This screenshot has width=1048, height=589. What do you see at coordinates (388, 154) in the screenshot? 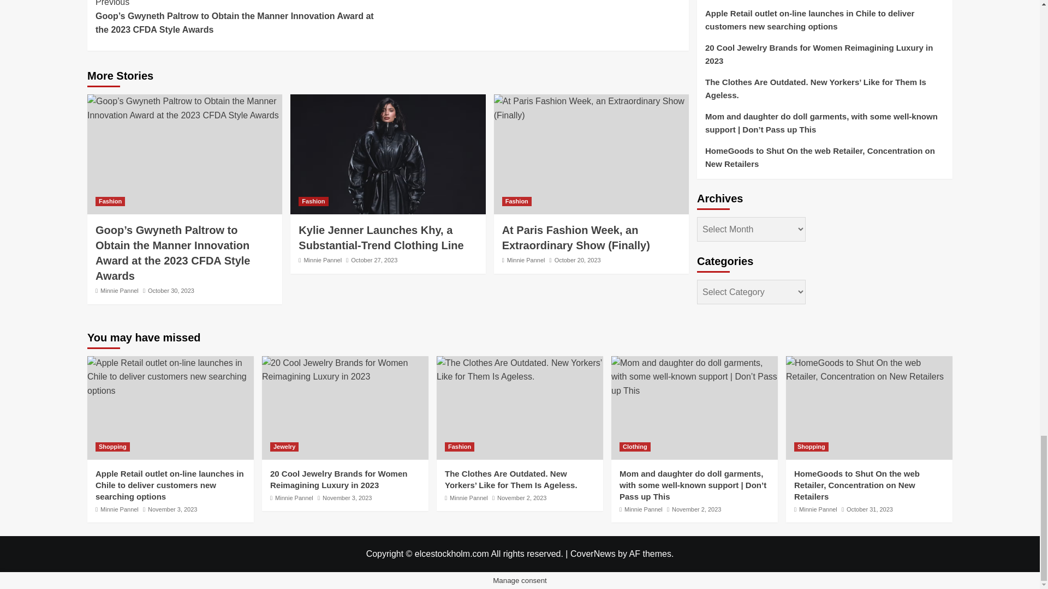
I see `Kylie Jenner Launches Khy, a Substantial-Trend Clothing Line` at bounding box center [388, 154].